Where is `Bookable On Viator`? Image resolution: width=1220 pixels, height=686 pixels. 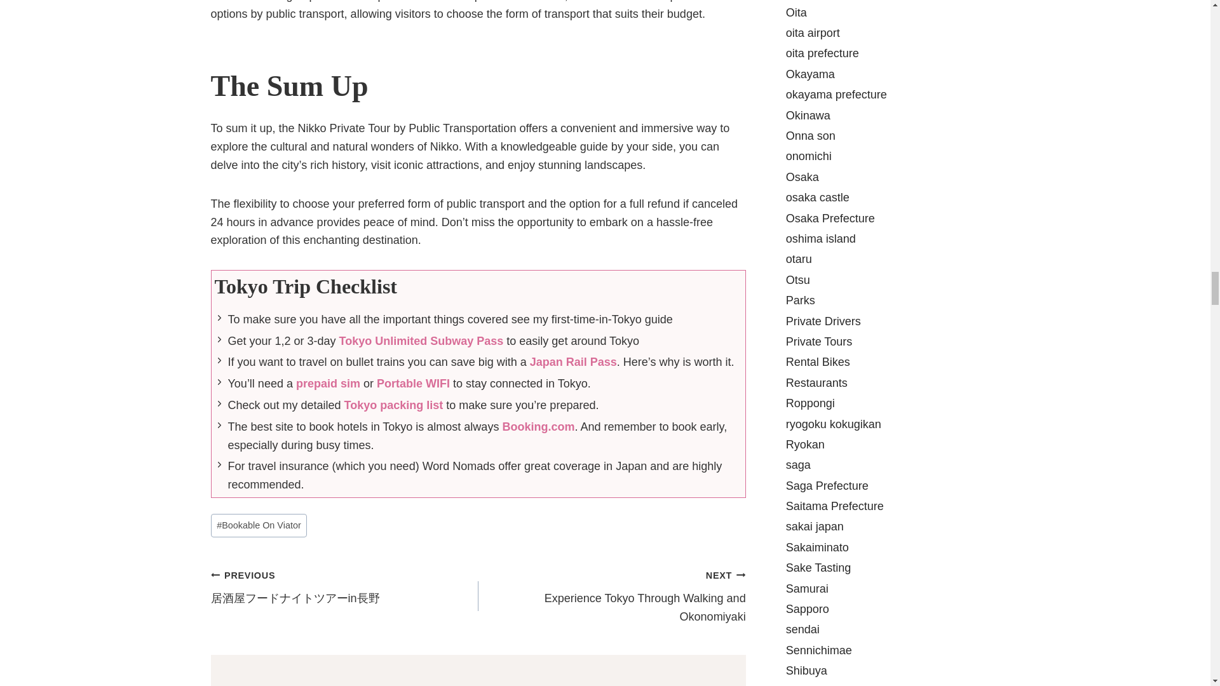 Bookable On Viator is located at coordinates (259, 525).